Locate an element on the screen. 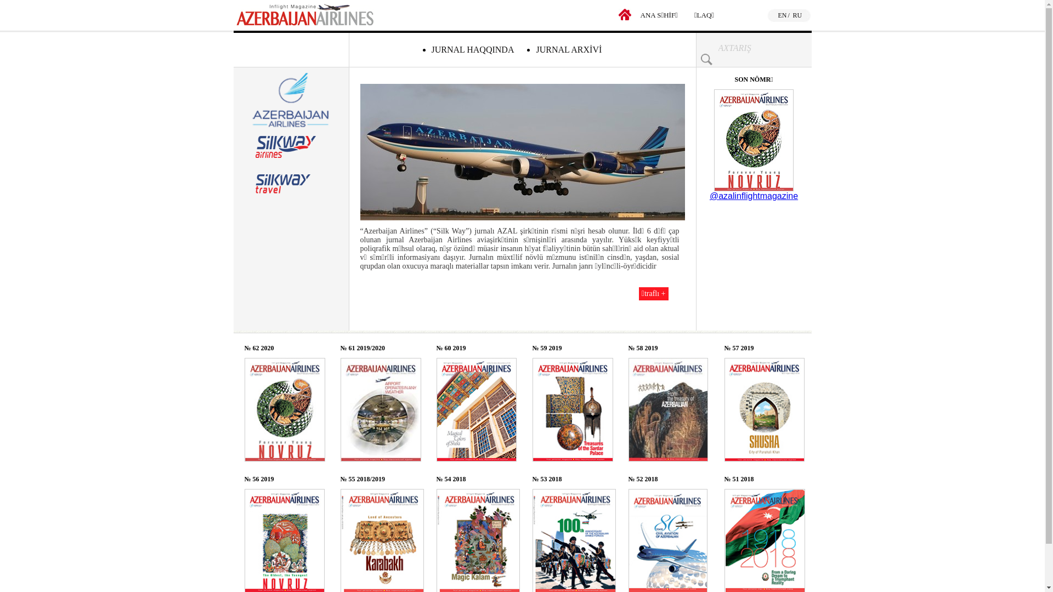  JURNAL HAQQINDA is located at coordinates (473, 49).